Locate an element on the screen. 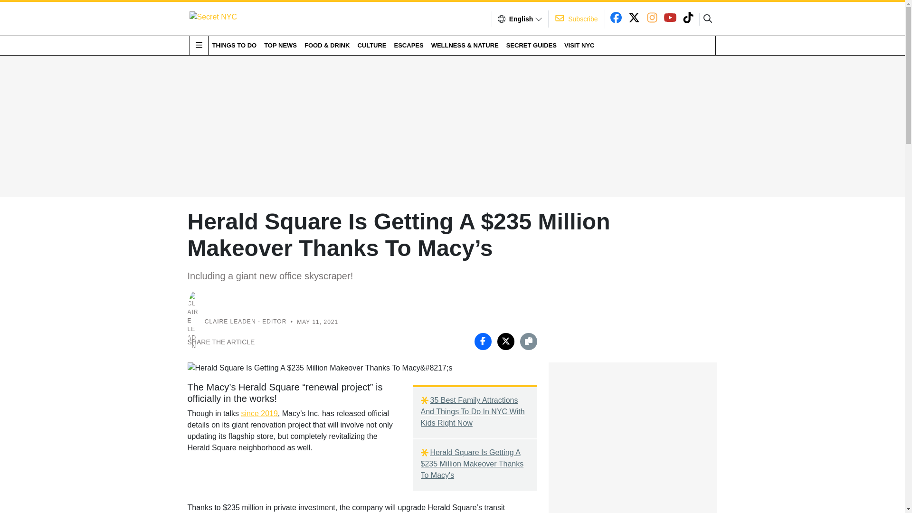 The width and height of the screenshot is (912, 513). ESCAPES is located at coordinates (408, 45).